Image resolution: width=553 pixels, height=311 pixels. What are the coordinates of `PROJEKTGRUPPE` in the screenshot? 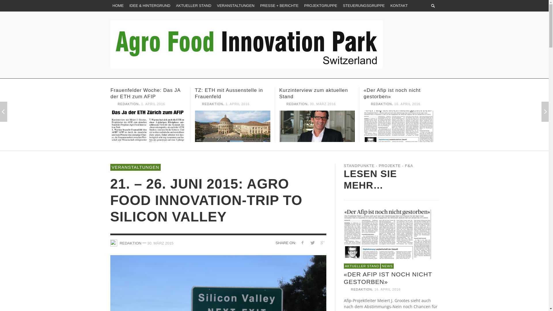 It's located at (321, 6).